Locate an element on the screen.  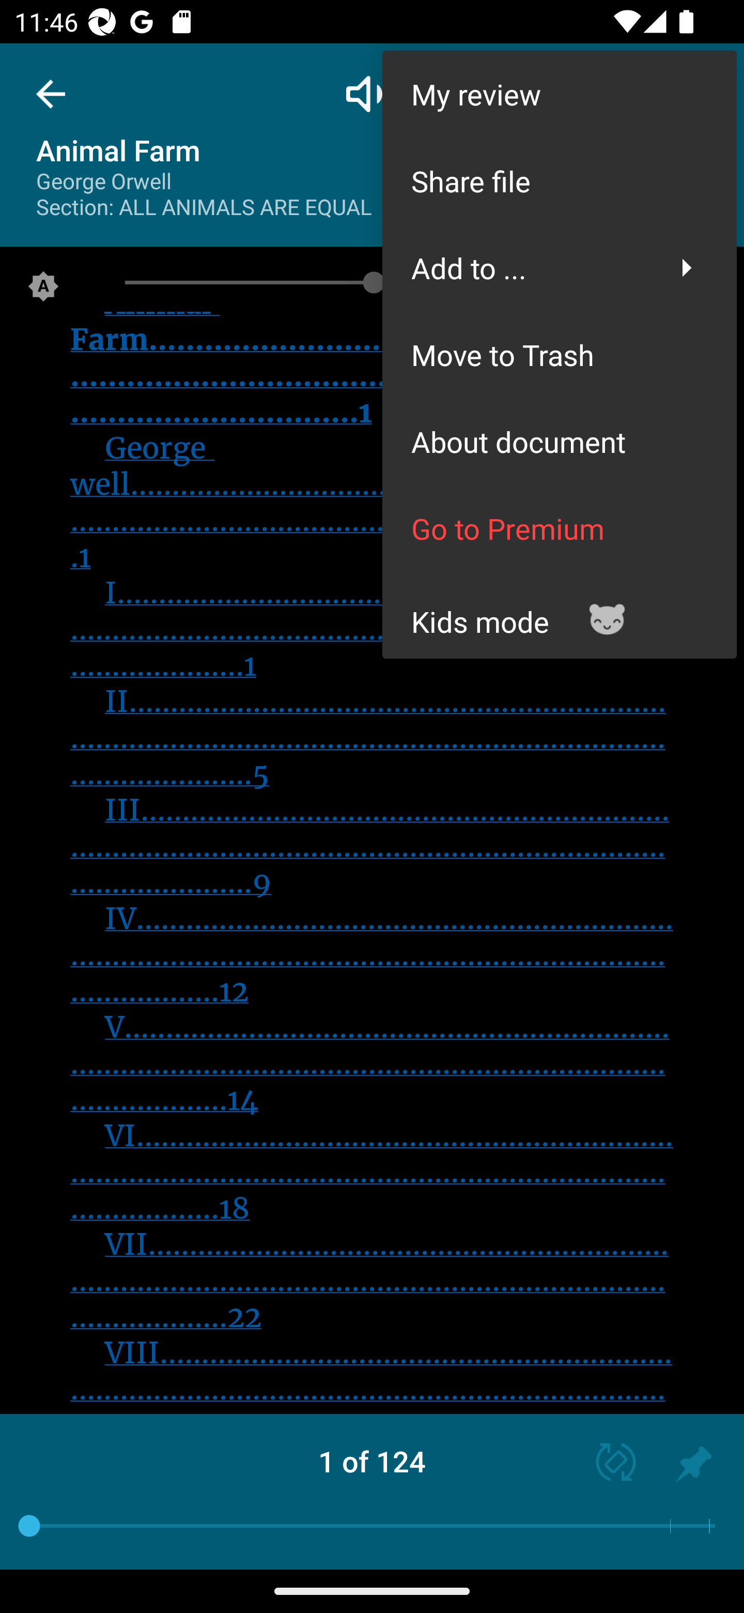
Share file is located at coordinates (559, 180).